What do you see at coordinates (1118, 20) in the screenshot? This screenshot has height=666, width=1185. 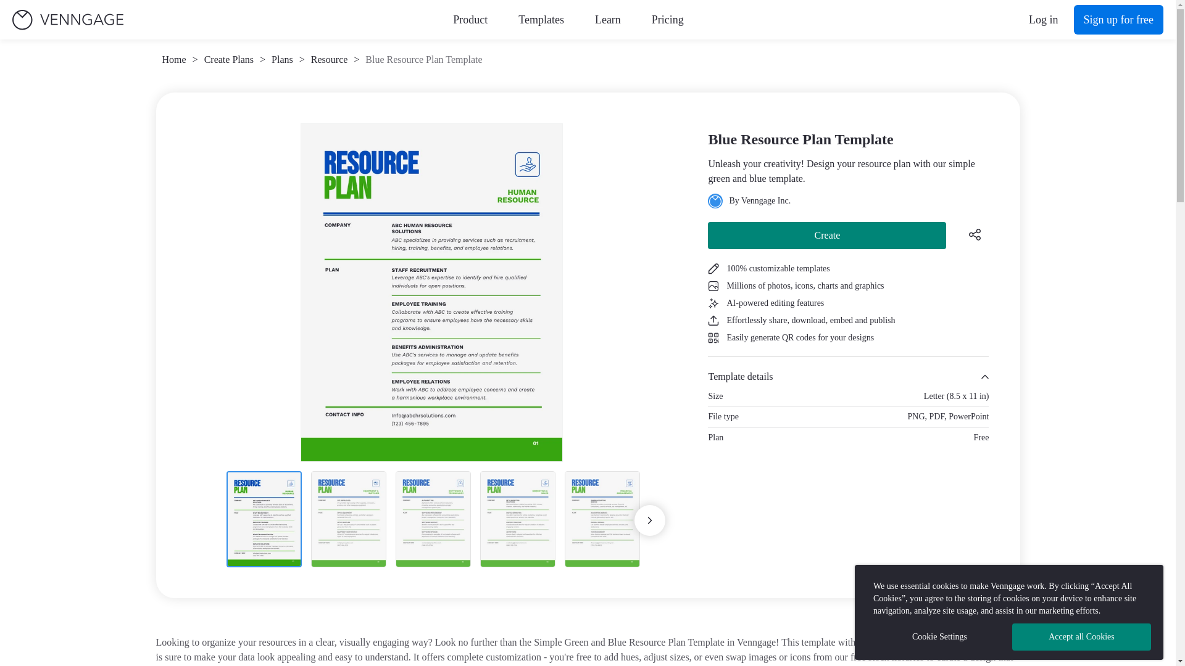 I see `Sign up for free` at bounding box center [1118, 20].